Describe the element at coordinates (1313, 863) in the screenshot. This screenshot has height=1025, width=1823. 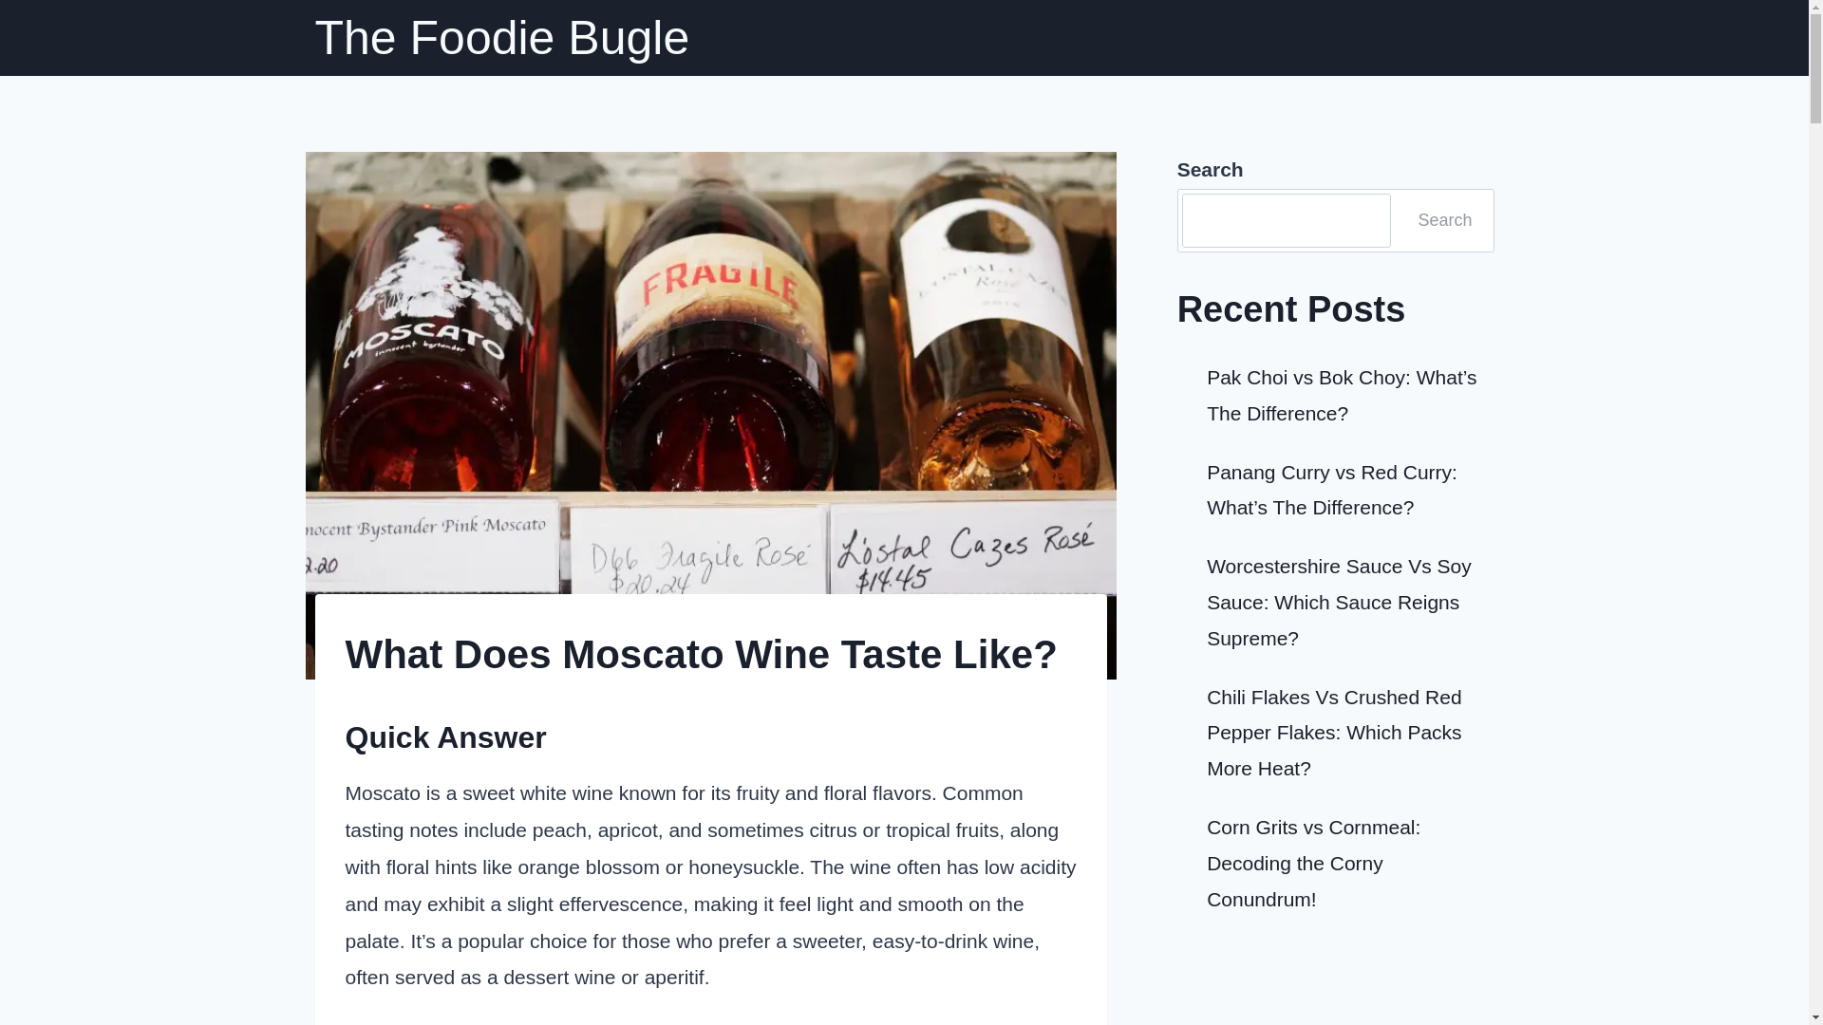
I see `Corn Grits vs Cornmeal: Decoding the Corny Conundrum!` at that location.